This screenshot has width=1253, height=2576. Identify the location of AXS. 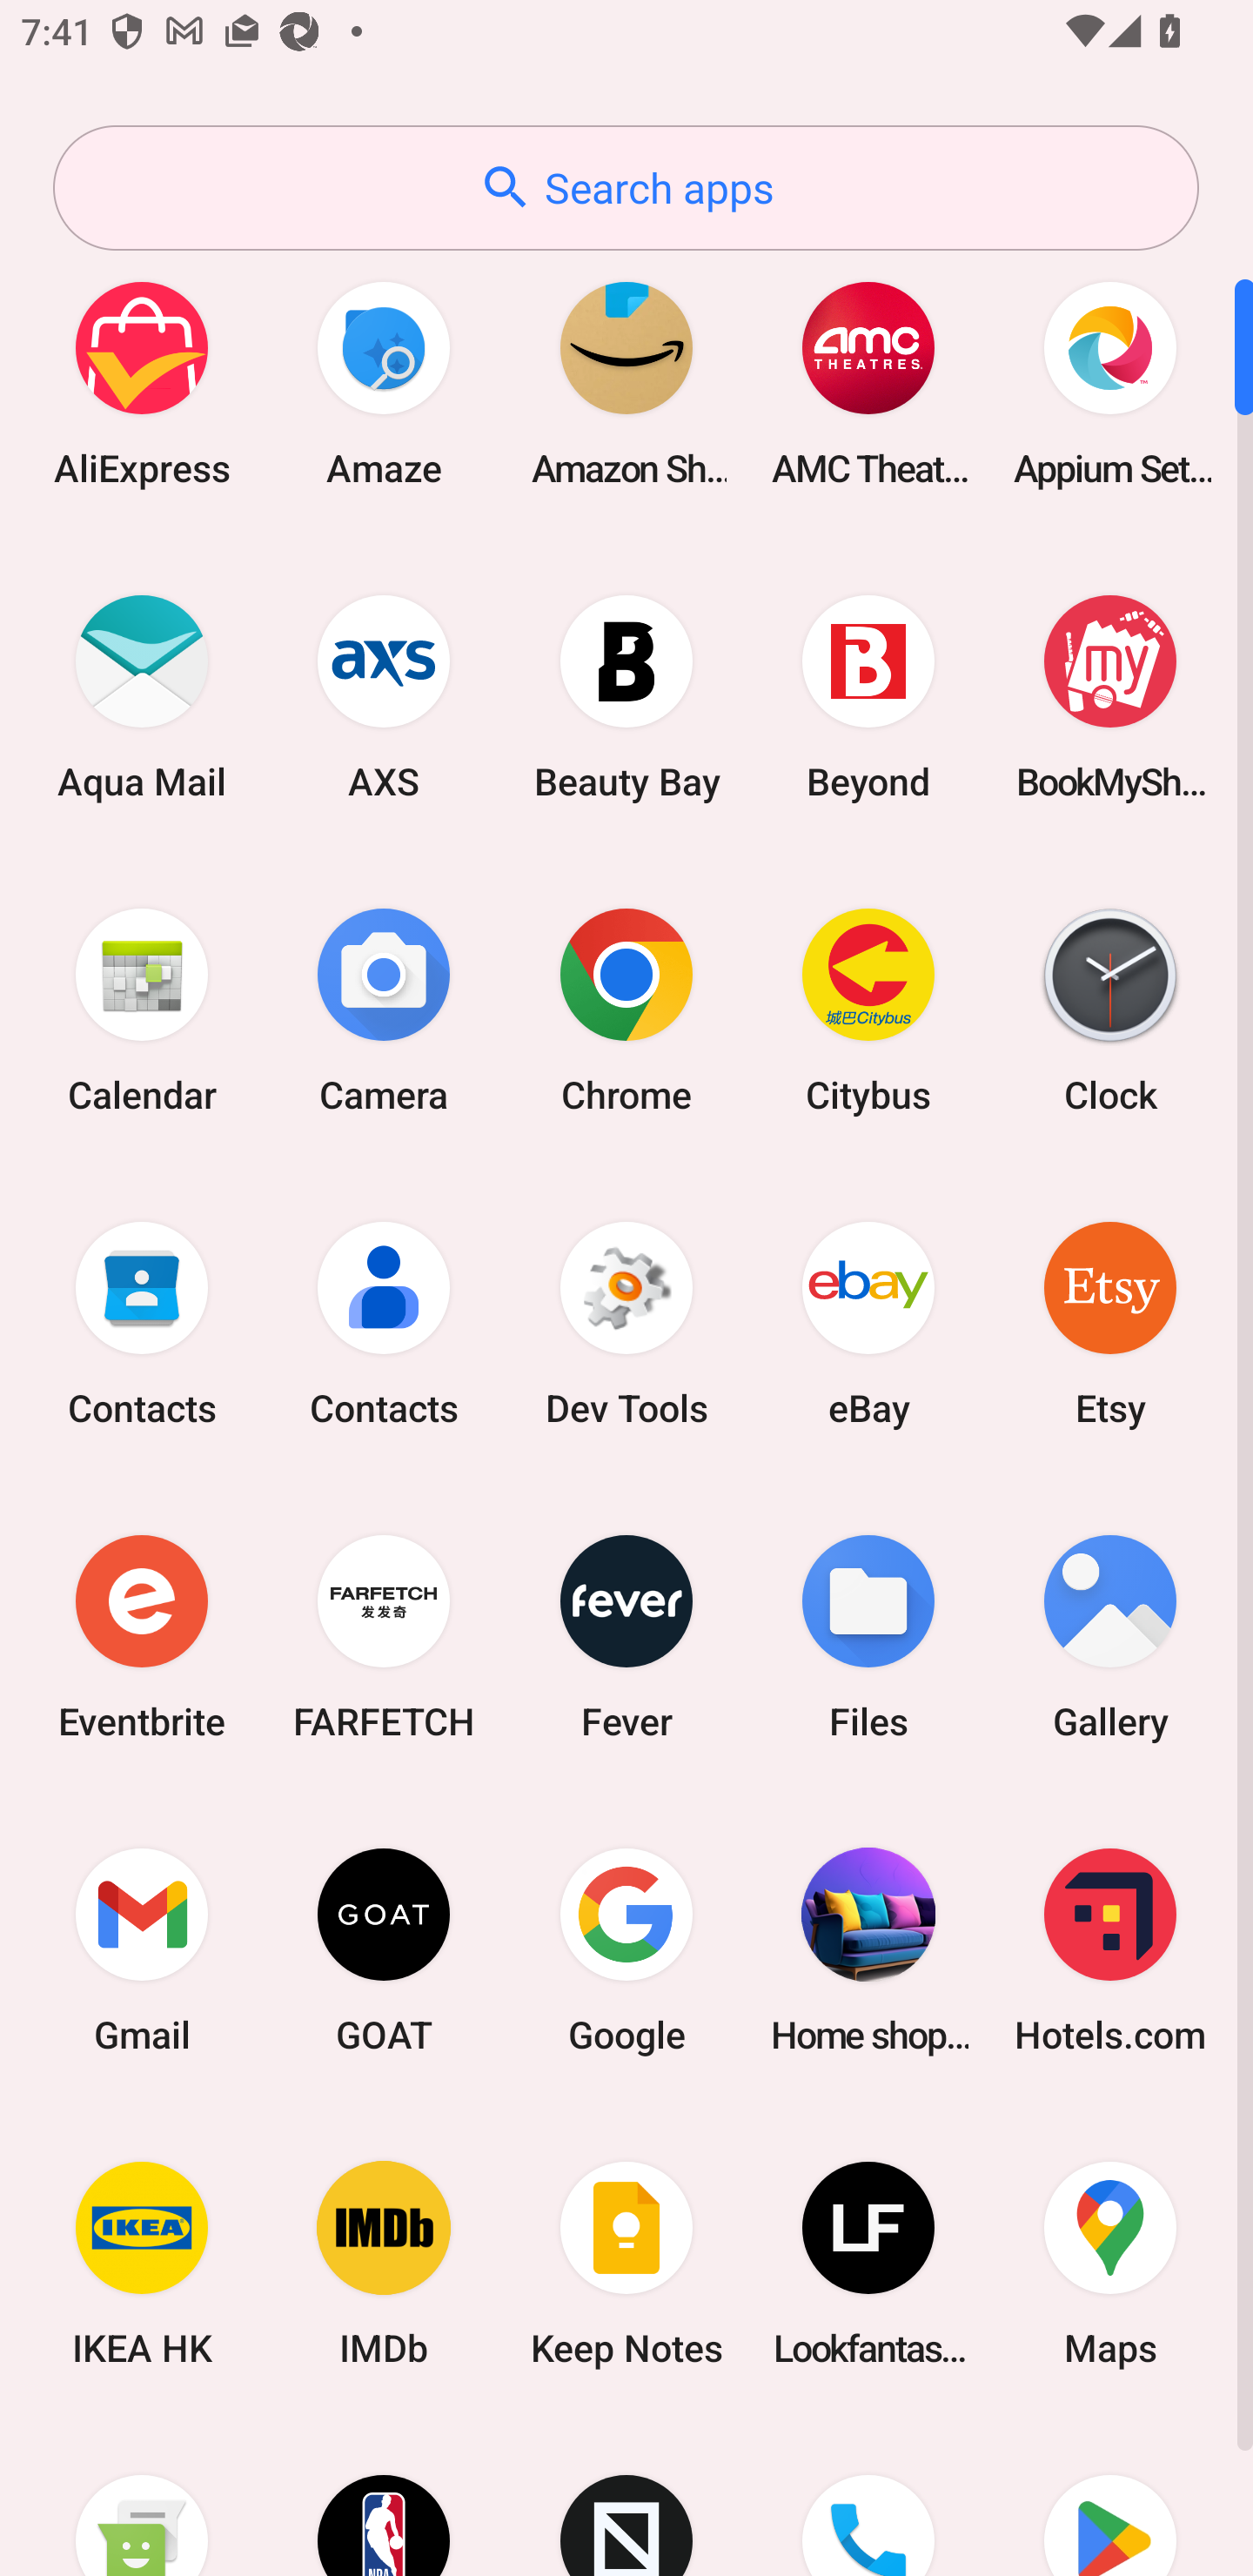
(384, 696).